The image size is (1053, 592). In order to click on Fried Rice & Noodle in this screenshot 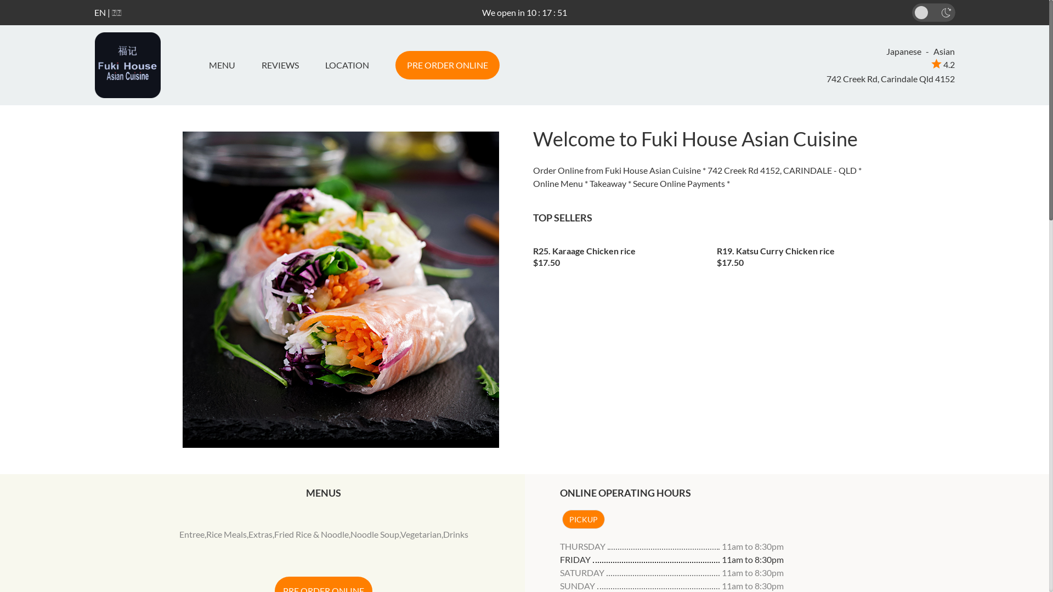, I will do `click(312, 534)`.